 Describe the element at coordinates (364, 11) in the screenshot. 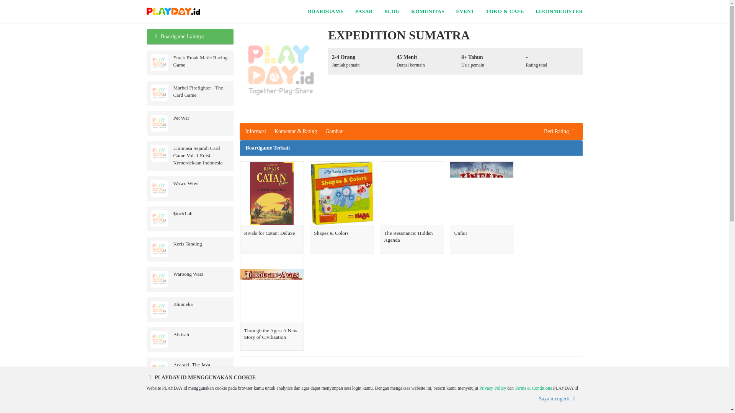

I see `PASAR` at that location.